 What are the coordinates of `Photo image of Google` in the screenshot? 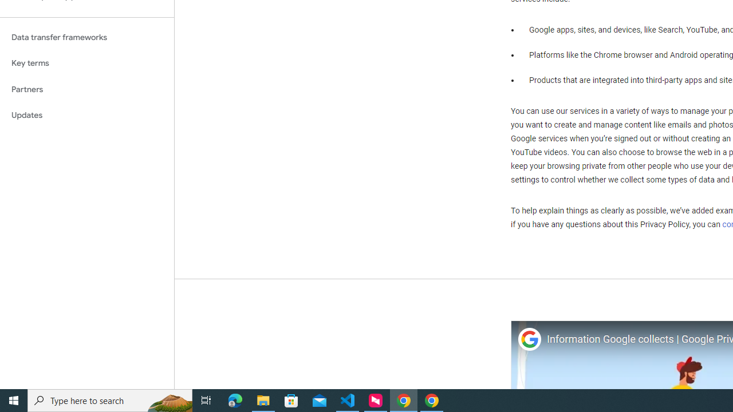 It's located at (529, 340).